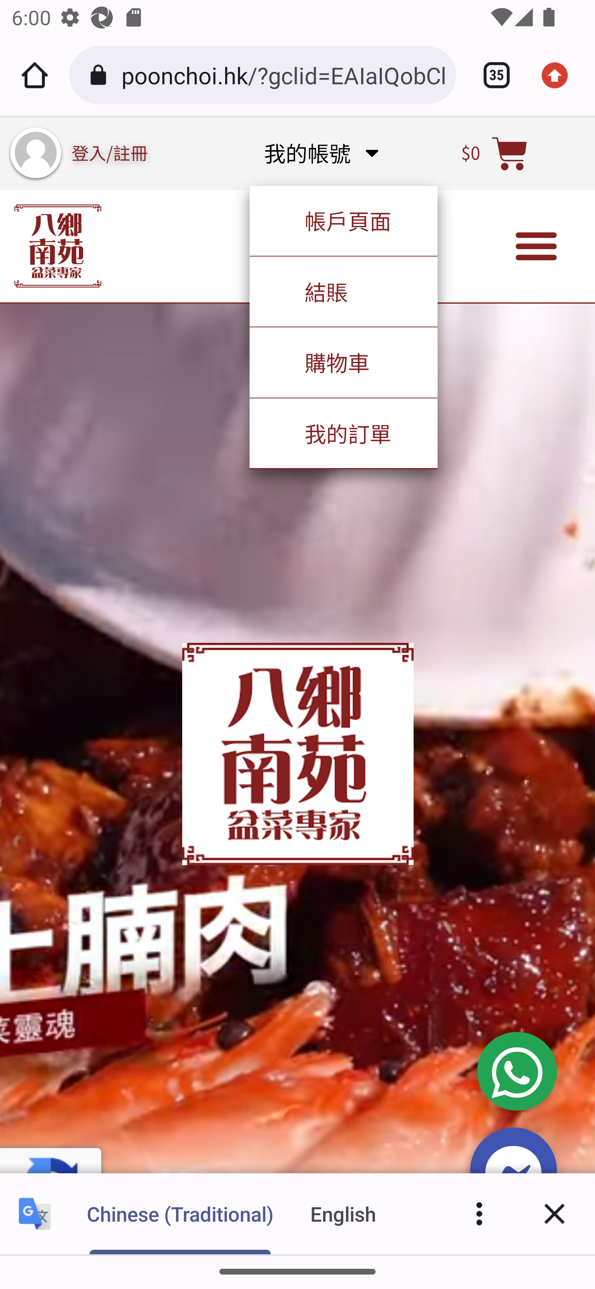 This screenshot has width=595, height=1289. I want to click on Switch or close tabs, so click(491, 75).